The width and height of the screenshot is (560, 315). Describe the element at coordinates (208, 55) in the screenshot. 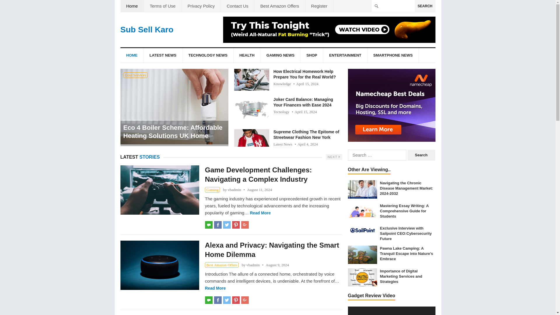

I see `TECHNOLOGY NEWS` at that location.